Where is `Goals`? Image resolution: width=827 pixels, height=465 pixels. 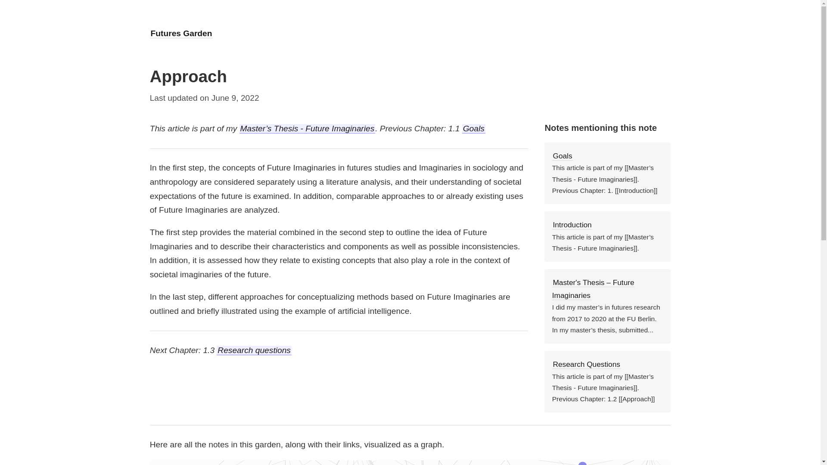
Goals is located at coordinates (474, 128).